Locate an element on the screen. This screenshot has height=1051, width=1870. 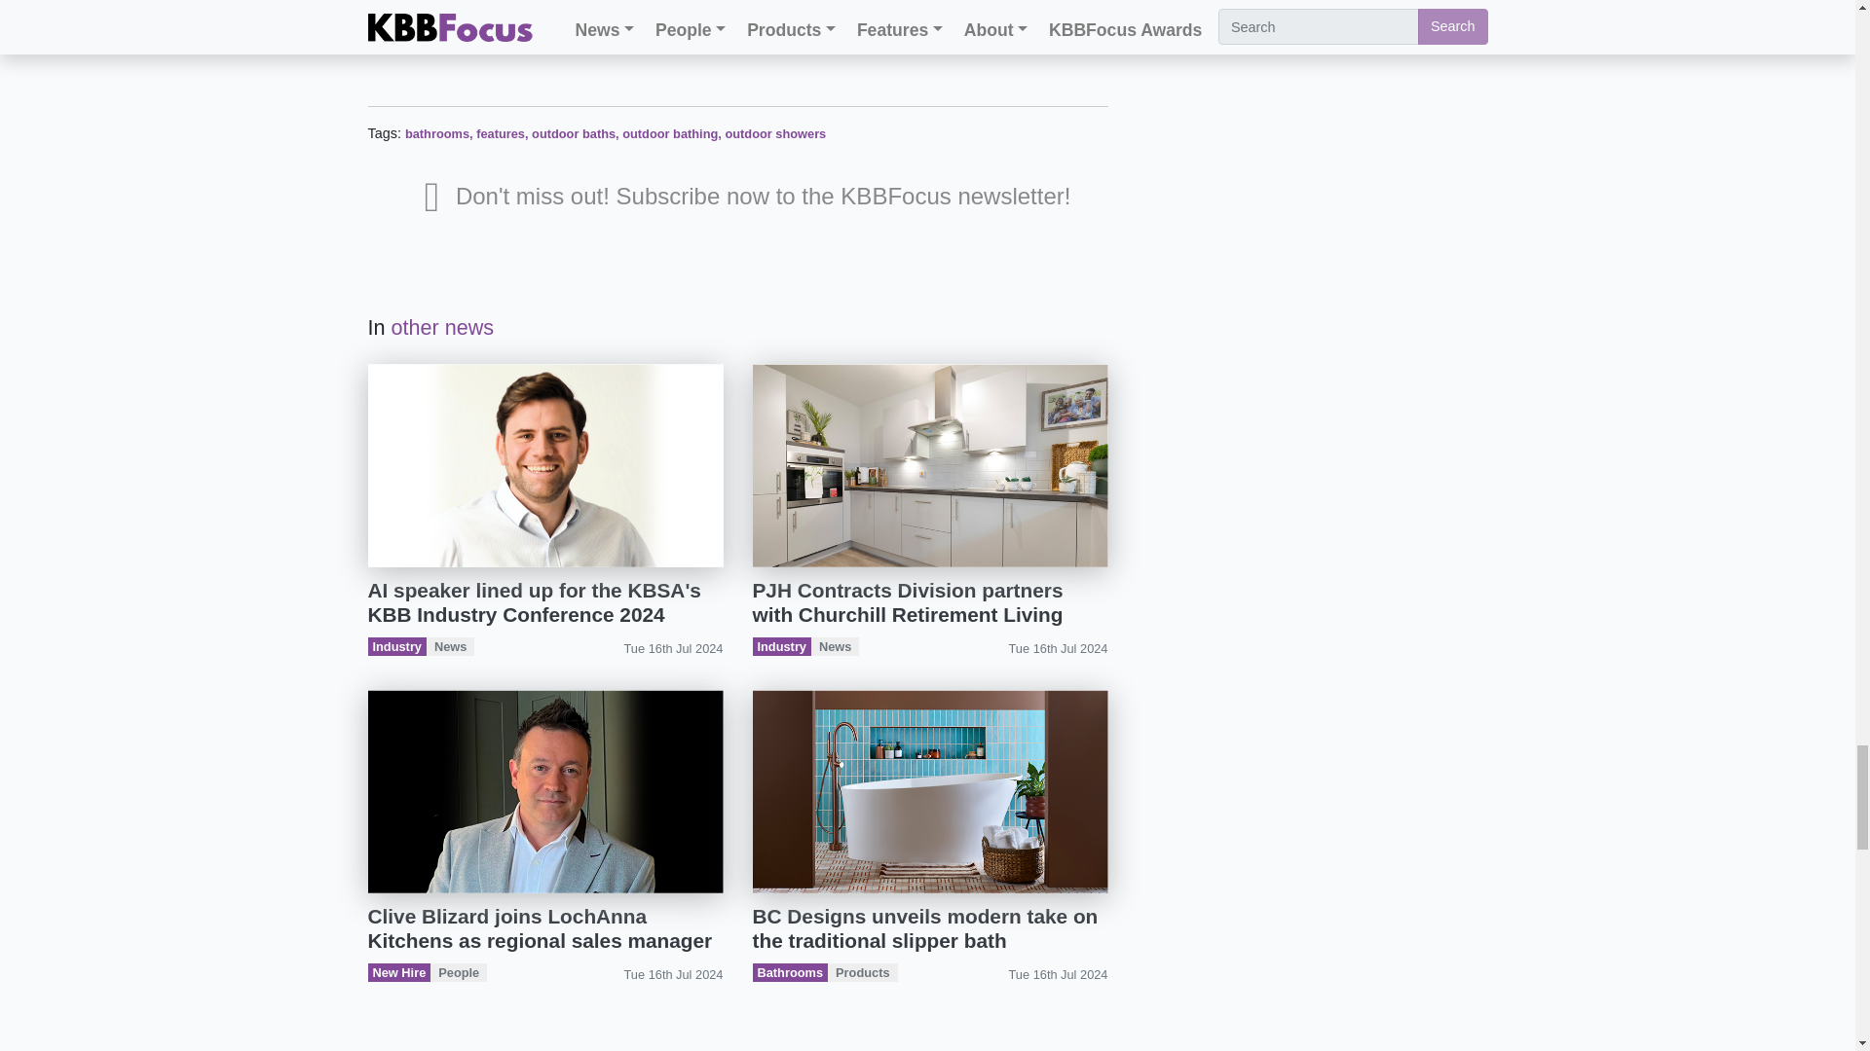
outdoor bathing is located at coordinates (670, 132).